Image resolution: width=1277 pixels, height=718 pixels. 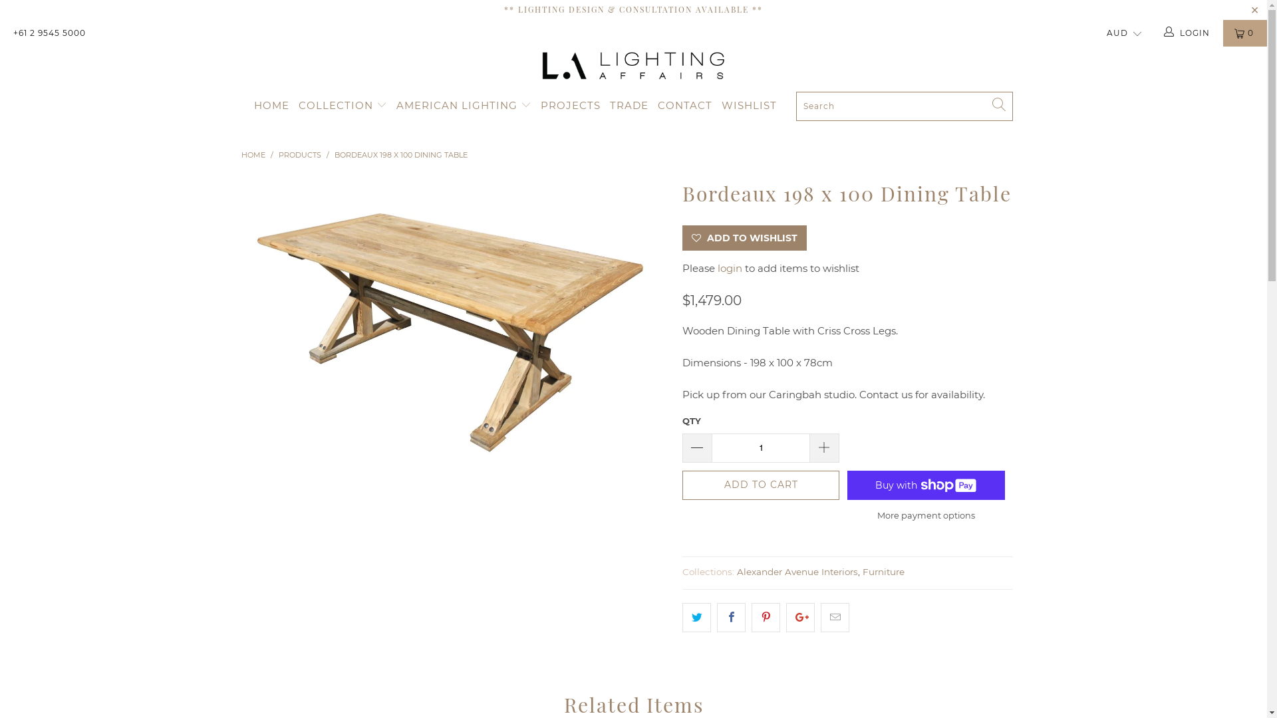 I want to click on 0, so click(x=1245, y=33).